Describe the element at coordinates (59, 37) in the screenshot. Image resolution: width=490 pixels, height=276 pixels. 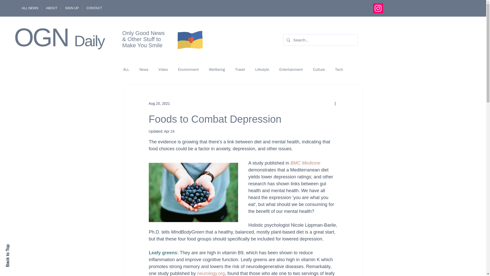
I see `OGN Daily` at that location.